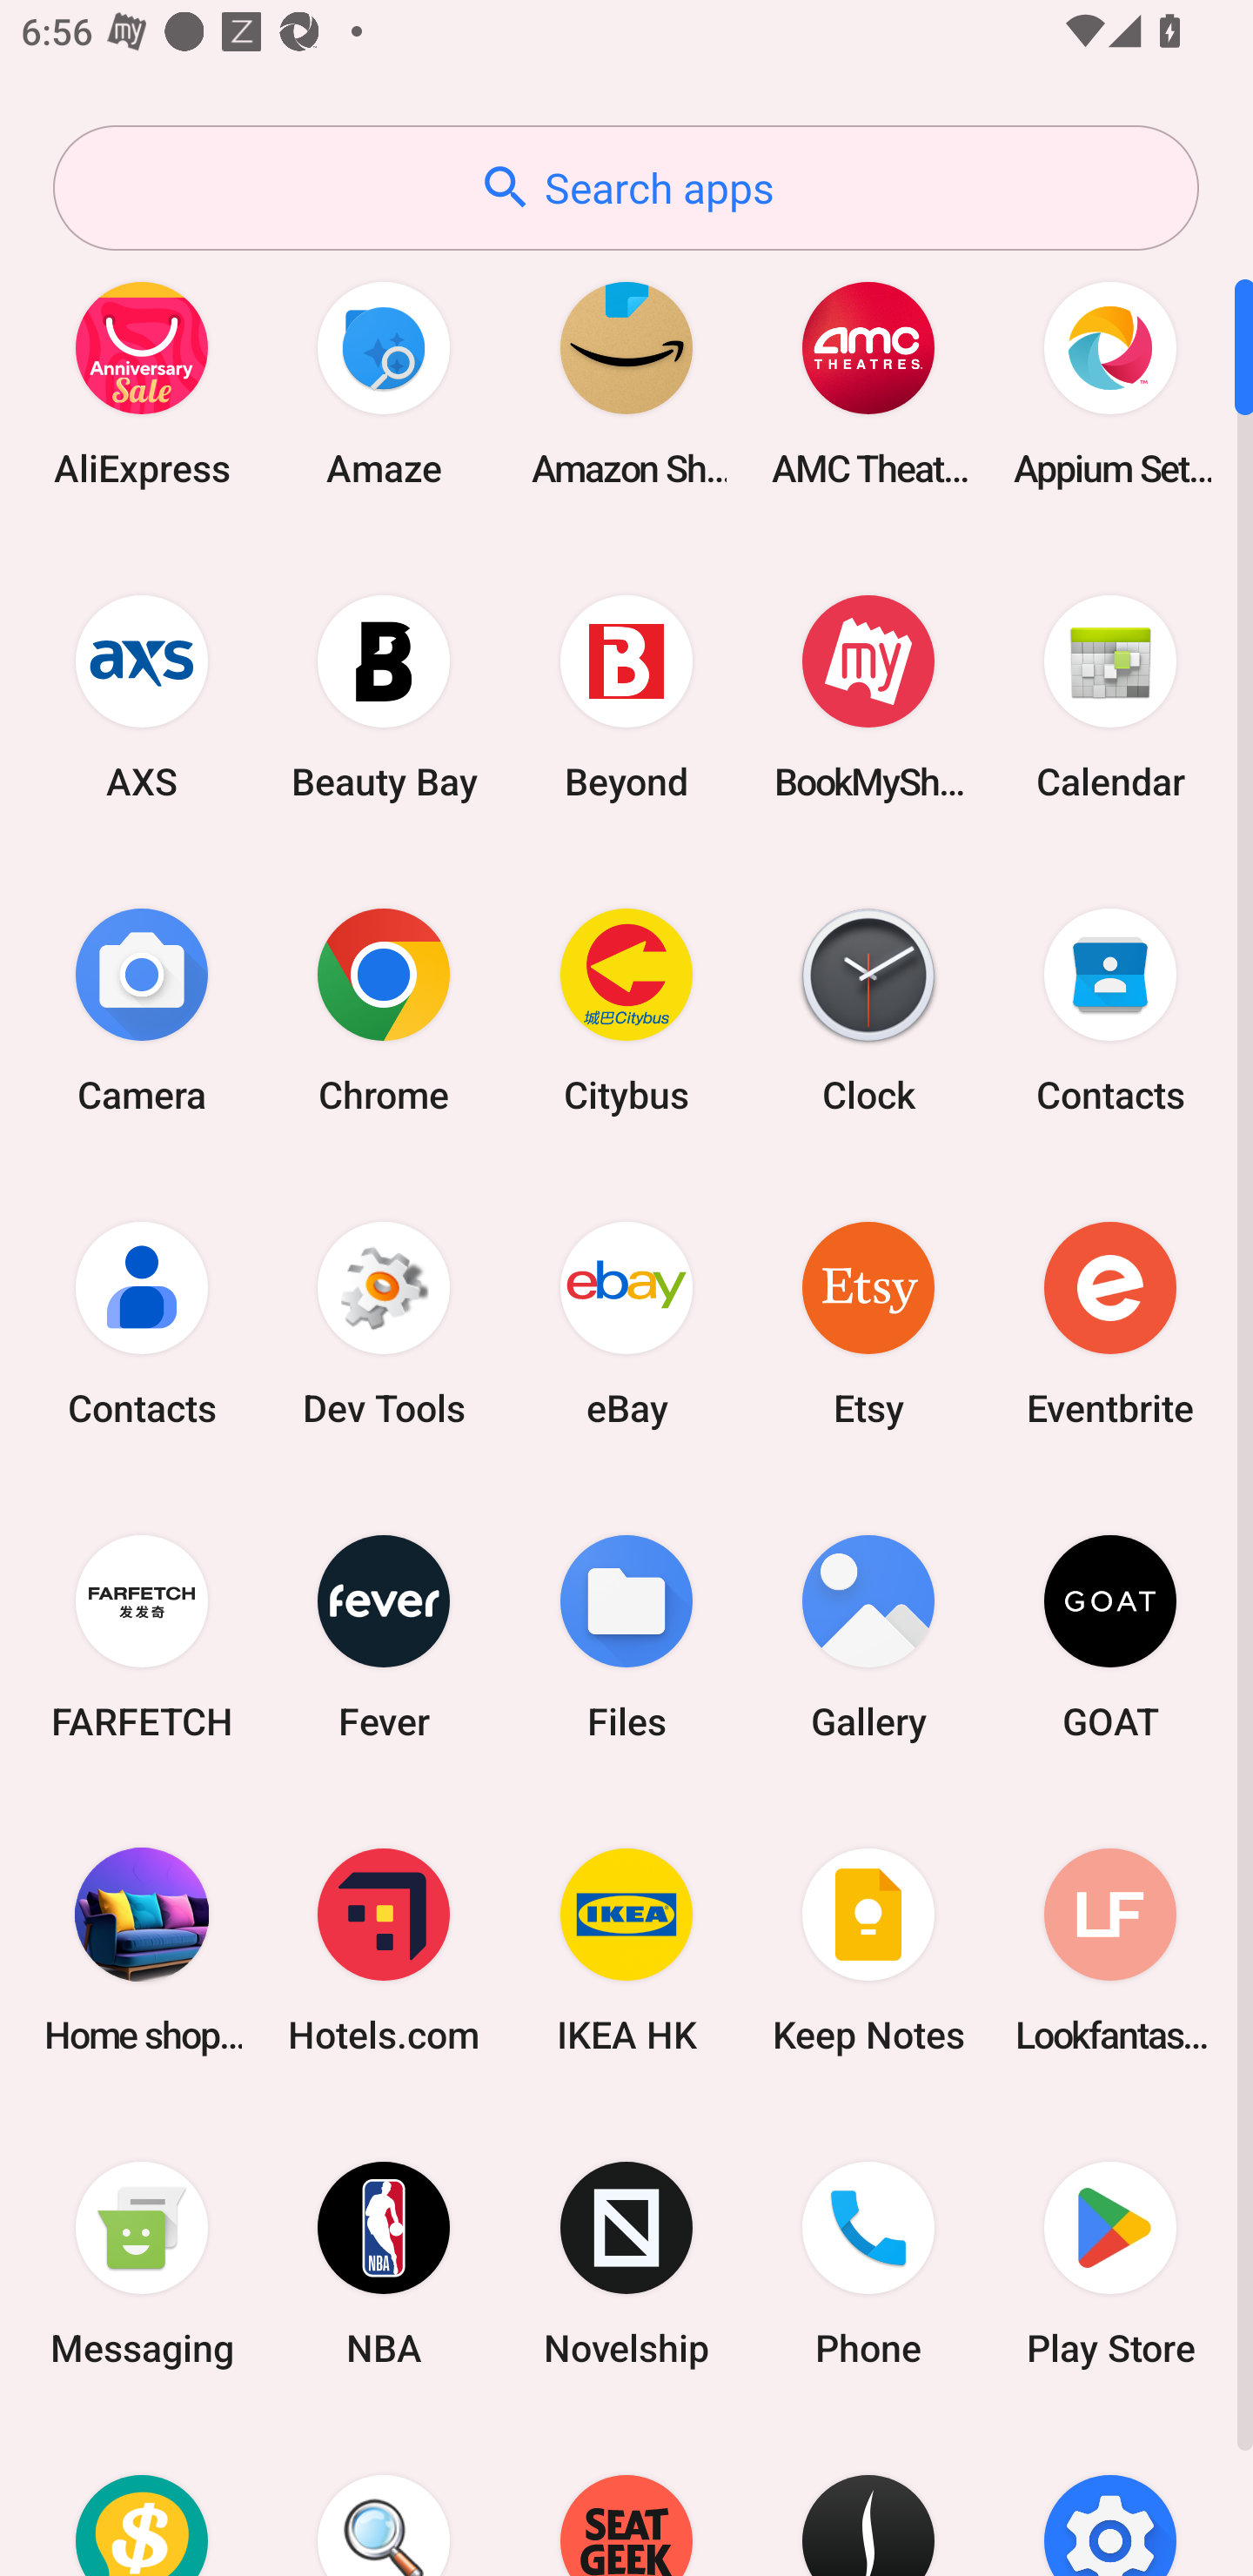  I want to click on Novelship, so click(626, 2264).